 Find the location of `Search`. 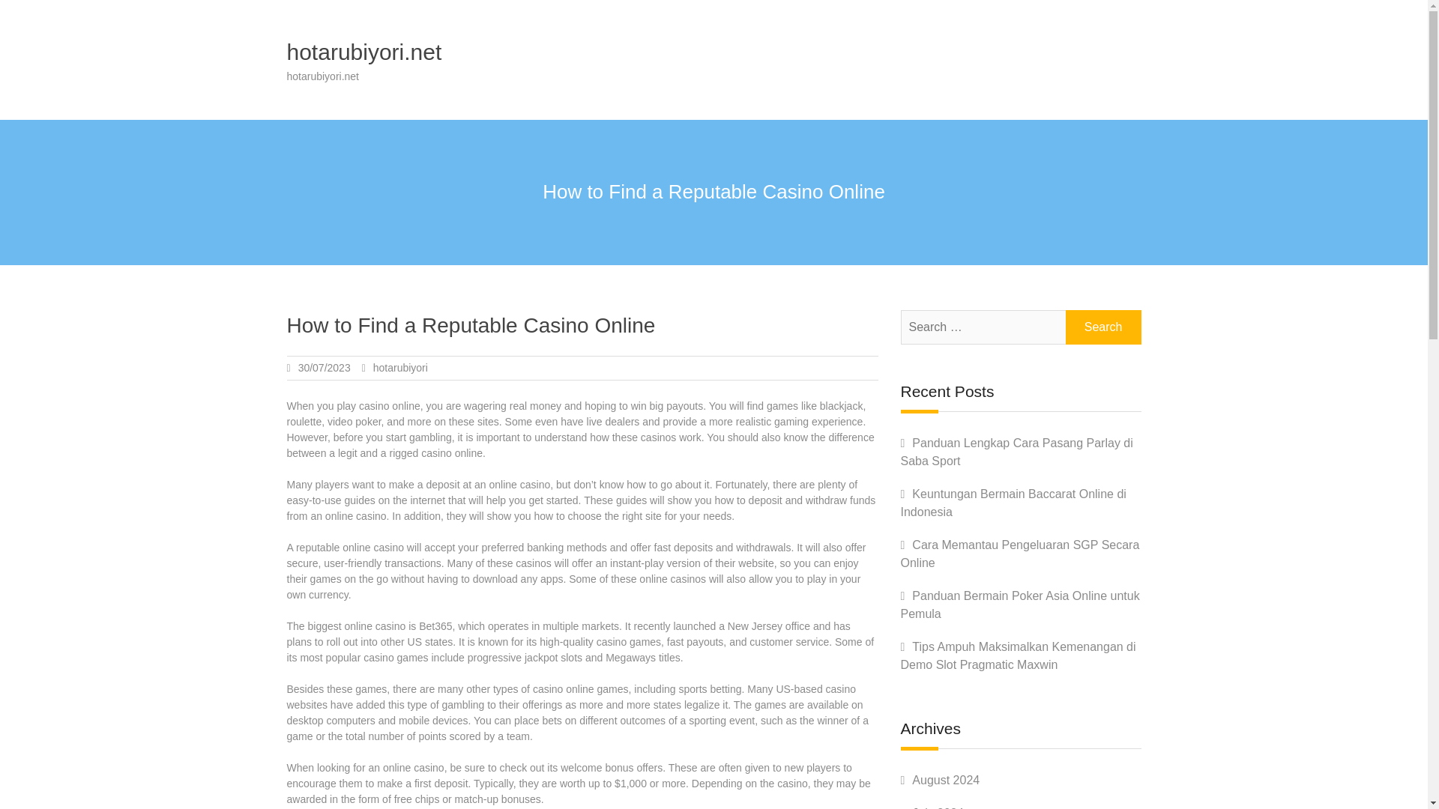

Search is located at coordinates (1103, 327).